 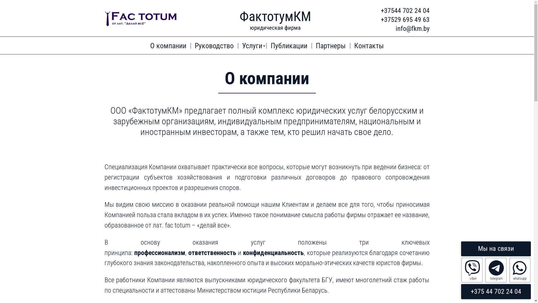 I want to click on       viber, so click(x=472, y=270).